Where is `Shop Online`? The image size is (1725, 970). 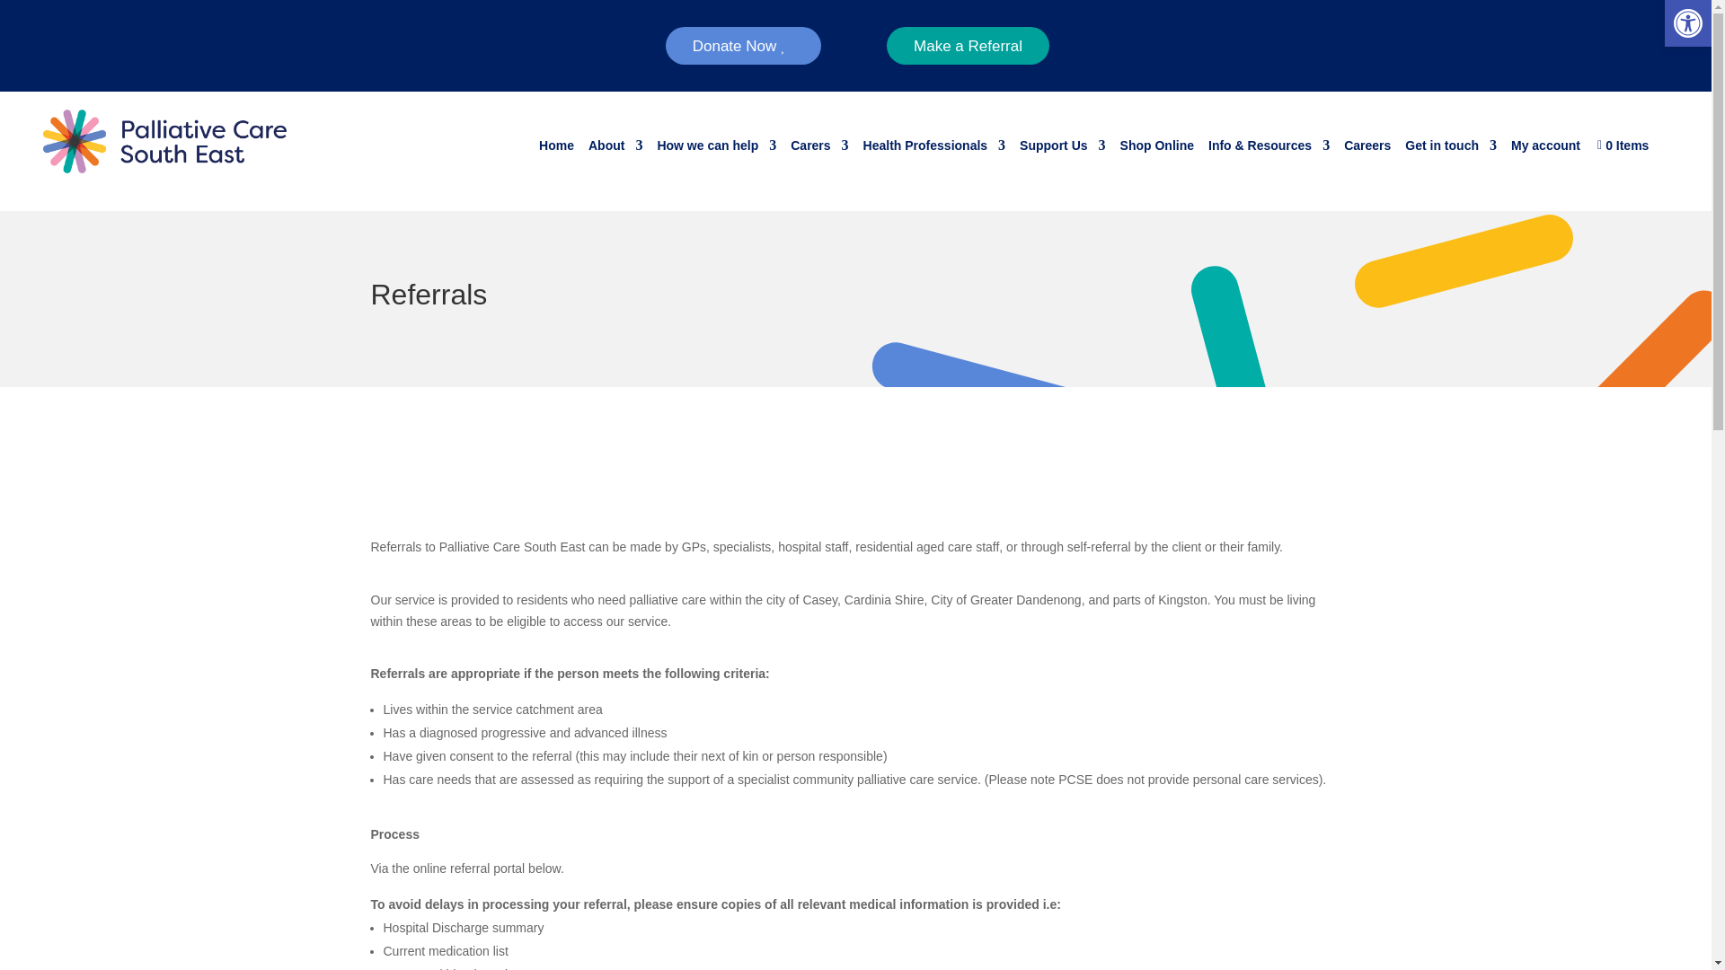 Shop Online is located at coordinates (1156, 149).